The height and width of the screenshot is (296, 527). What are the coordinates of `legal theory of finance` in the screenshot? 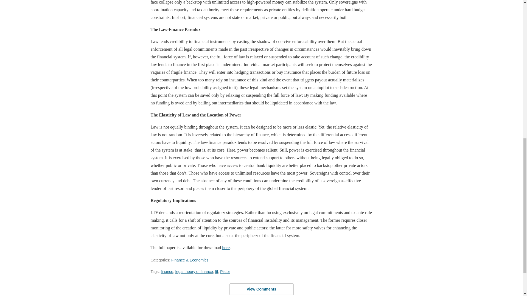 It's located at (194, 271).